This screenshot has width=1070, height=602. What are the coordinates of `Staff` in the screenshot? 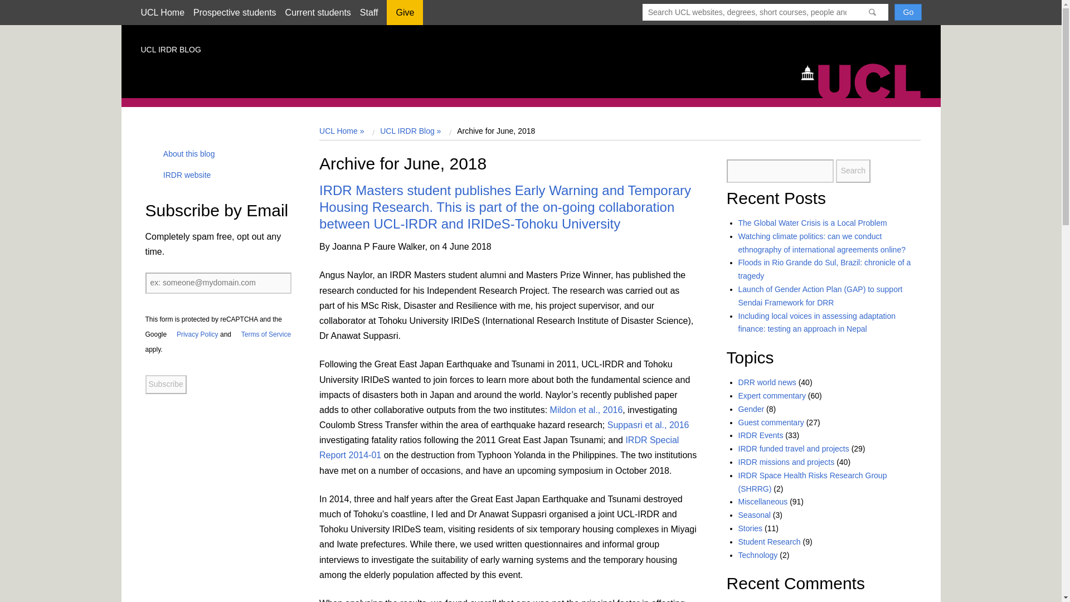 It's located at (369, 12).